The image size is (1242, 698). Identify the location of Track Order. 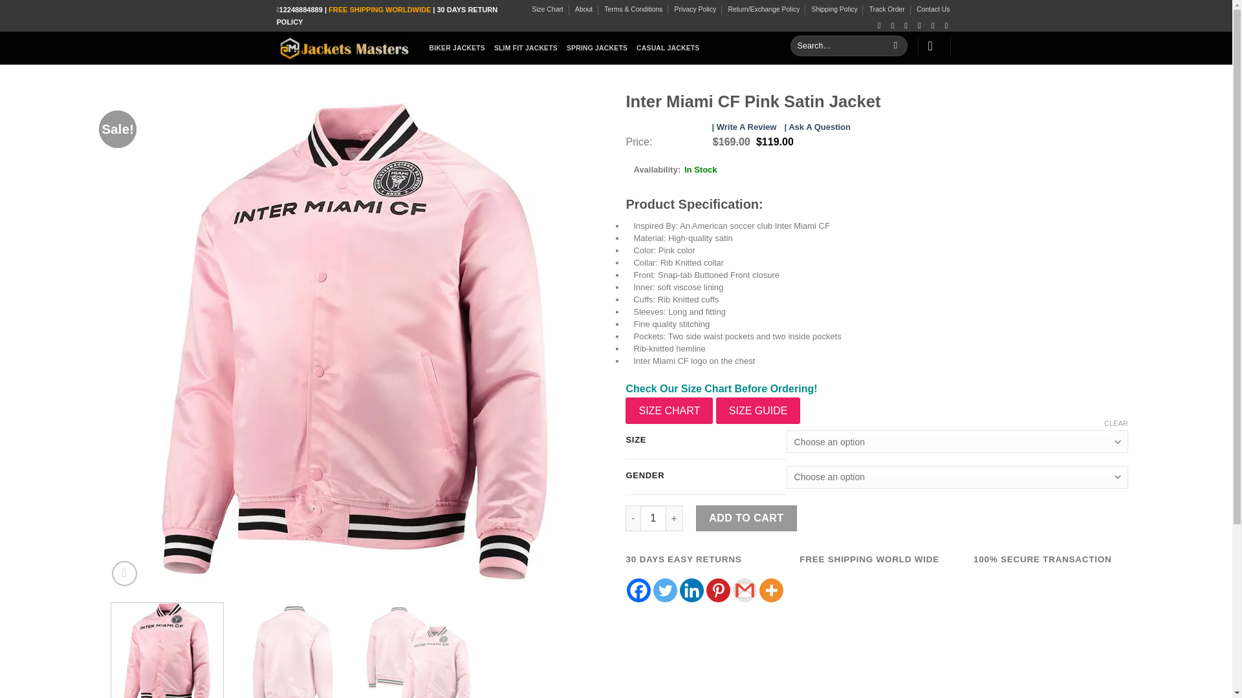
(888, 9).